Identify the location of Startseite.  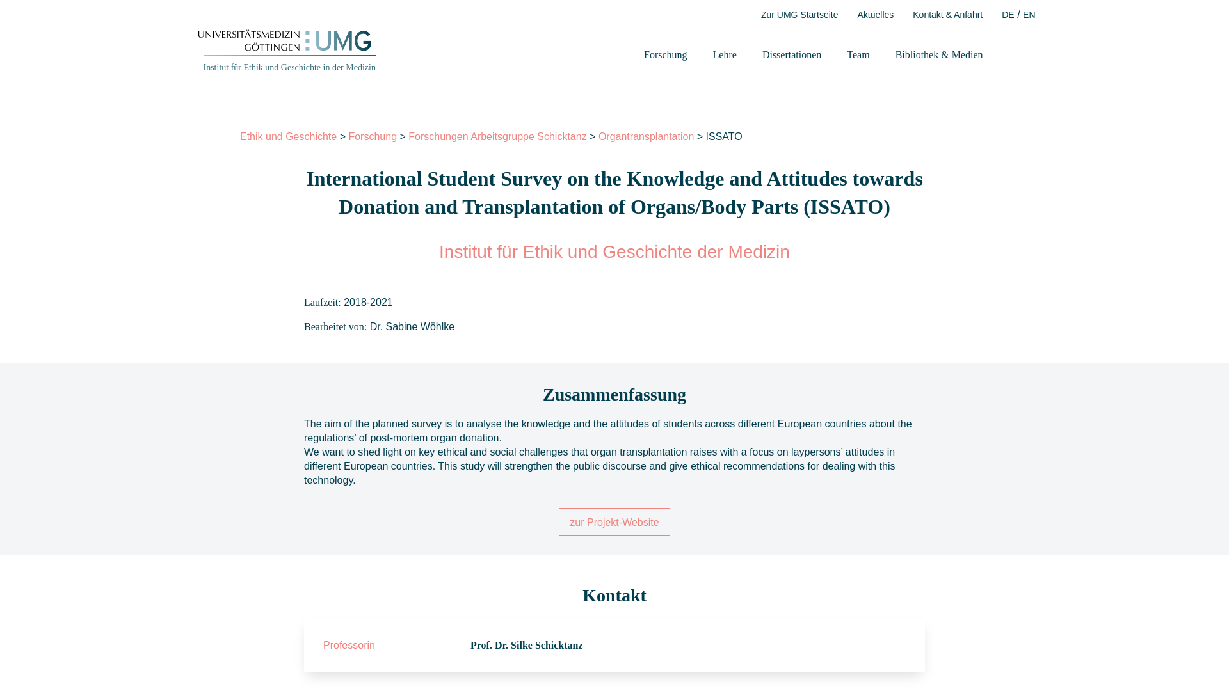
(289, 68).